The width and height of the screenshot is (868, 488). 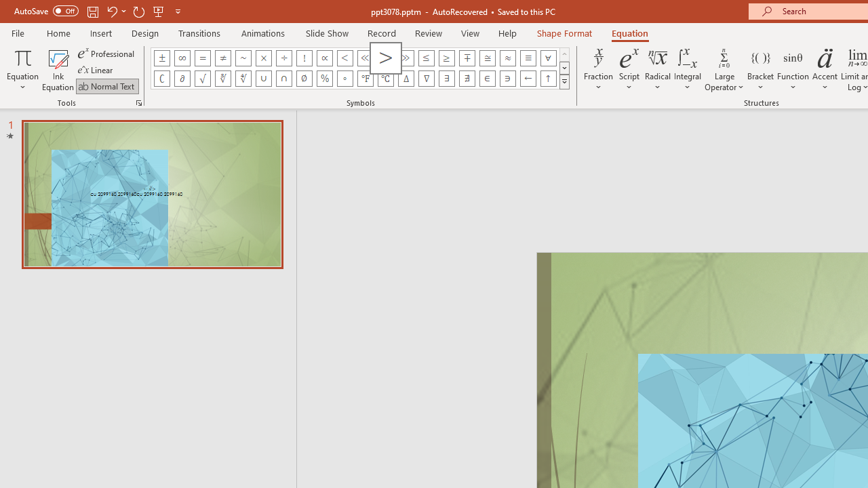 I want to click on Bracket, so click(x=761, y=69).